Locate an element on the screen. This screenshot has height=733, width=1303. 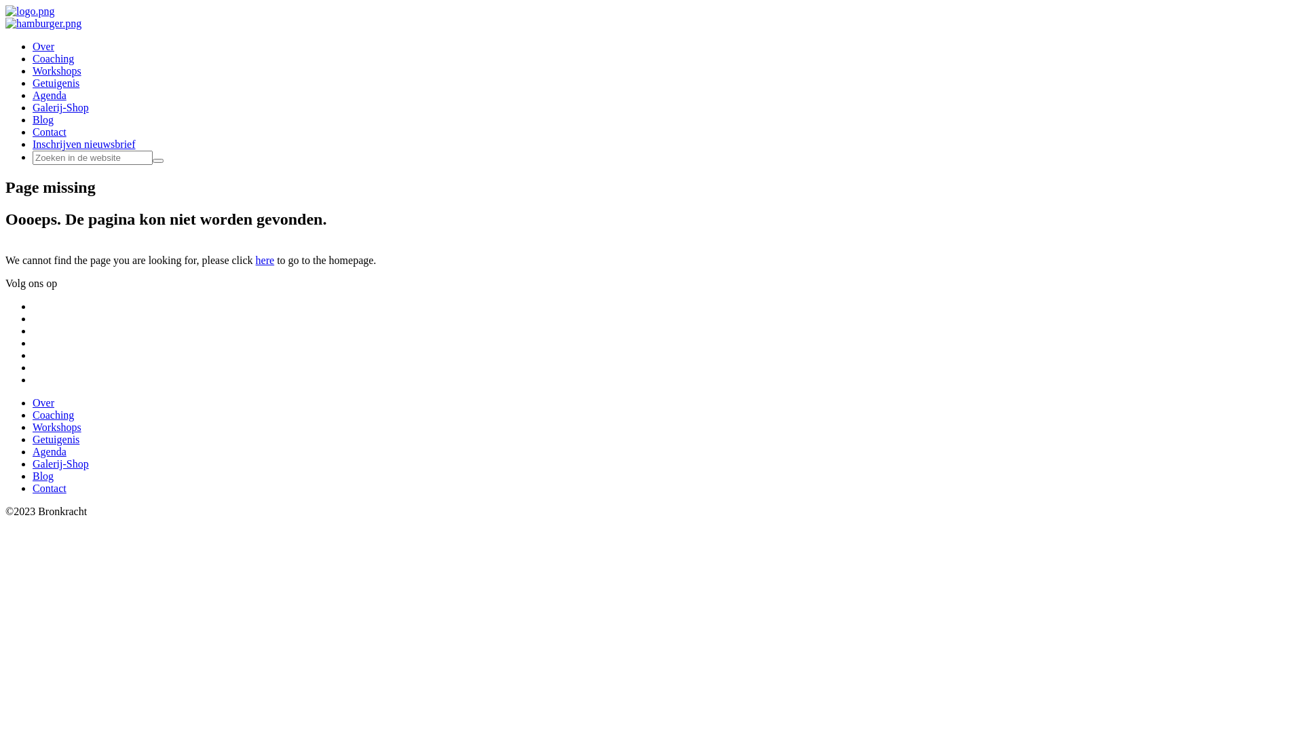
Workshops is located at coordinates (57, 71).